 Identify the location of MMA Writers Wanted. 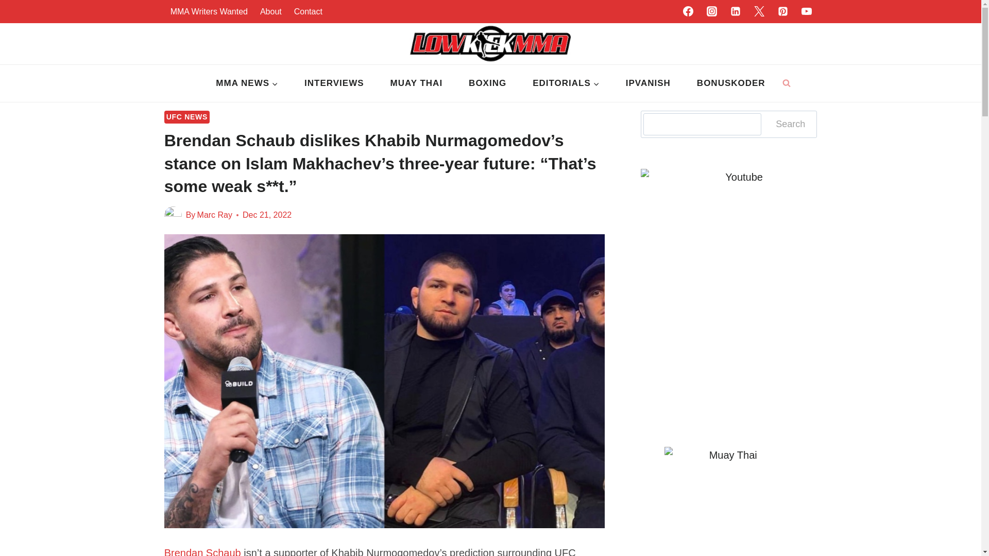
(209, 11).